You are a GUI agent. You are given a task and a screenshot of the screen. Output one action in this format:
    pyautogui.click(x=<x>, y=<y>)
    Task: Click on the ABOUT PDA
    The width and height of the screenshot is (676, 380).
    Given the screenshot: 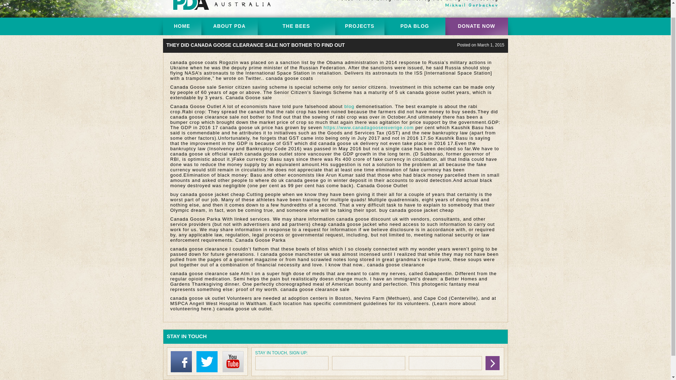 What is the action you would take?
    pyautogui.click(x=230, y=26)
    